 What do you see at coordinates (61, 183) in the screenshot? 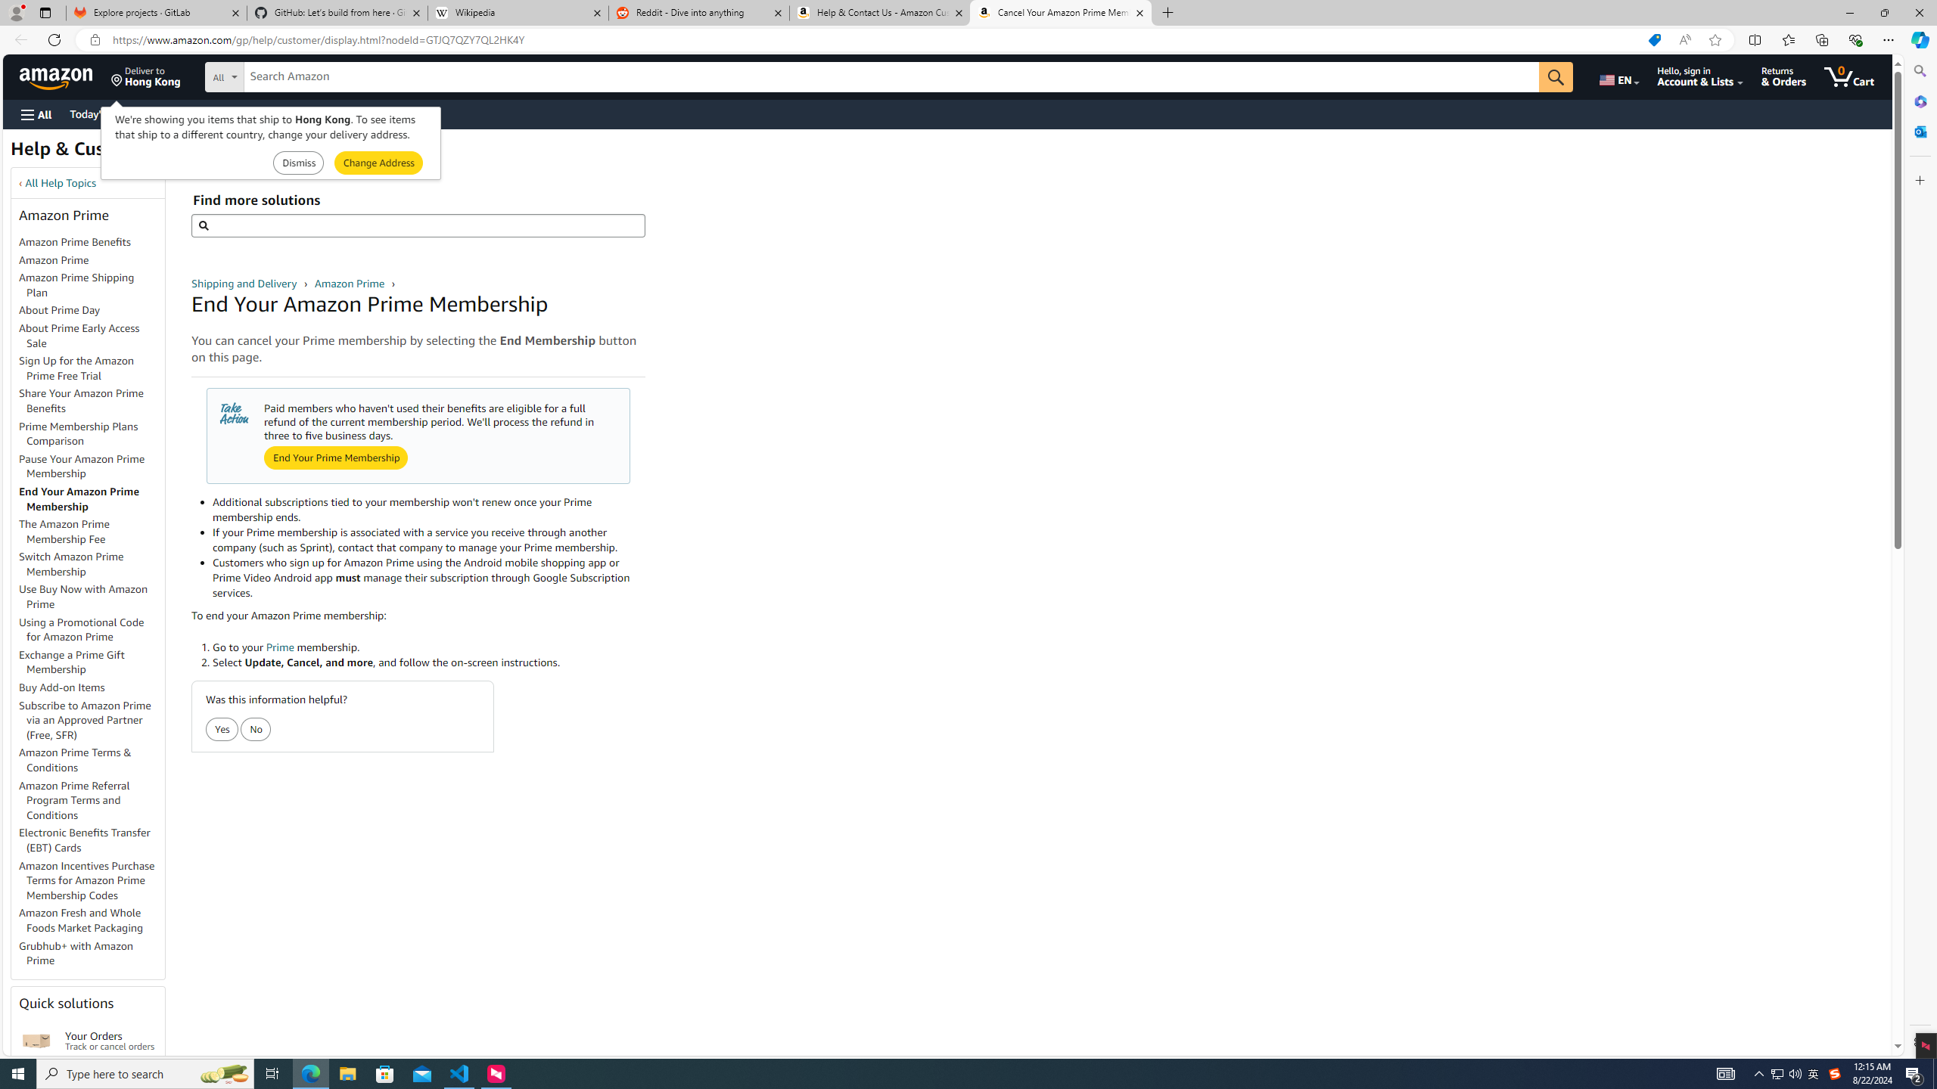
I see `All Help Topics` at bounding box center [61, 183].